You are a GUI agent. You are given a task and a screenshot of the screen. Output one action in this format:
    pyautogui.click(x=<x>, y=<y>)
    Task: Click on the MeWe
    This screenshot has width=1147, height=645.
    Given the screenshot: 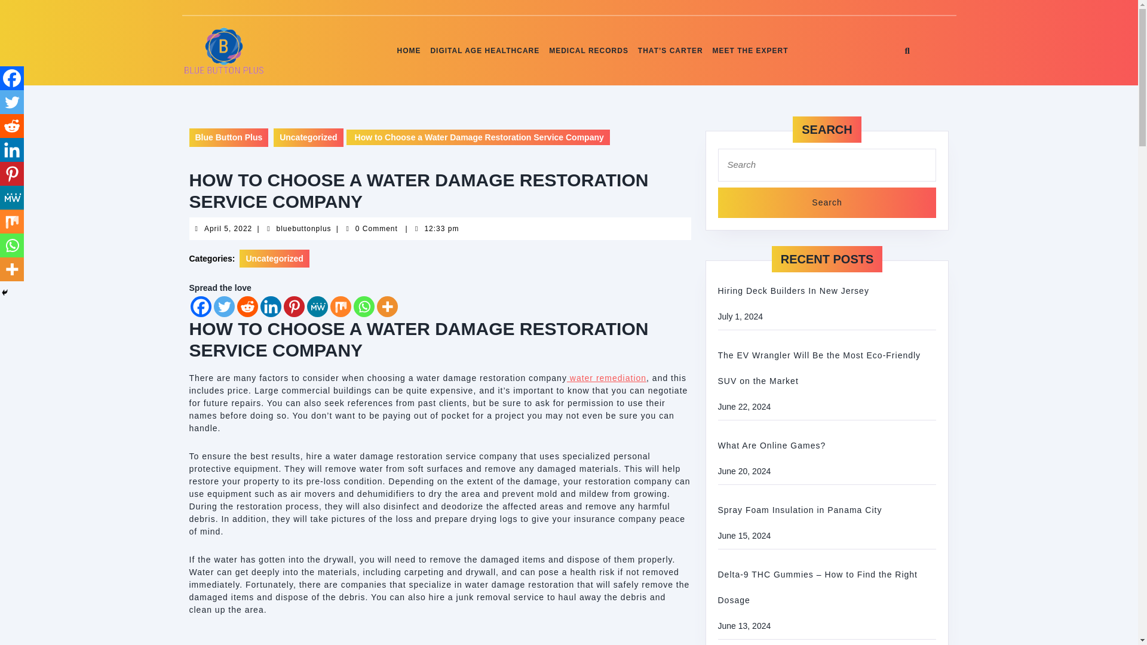 What is the action you would take?
    pyautogui.click(x=12, y=198)
    